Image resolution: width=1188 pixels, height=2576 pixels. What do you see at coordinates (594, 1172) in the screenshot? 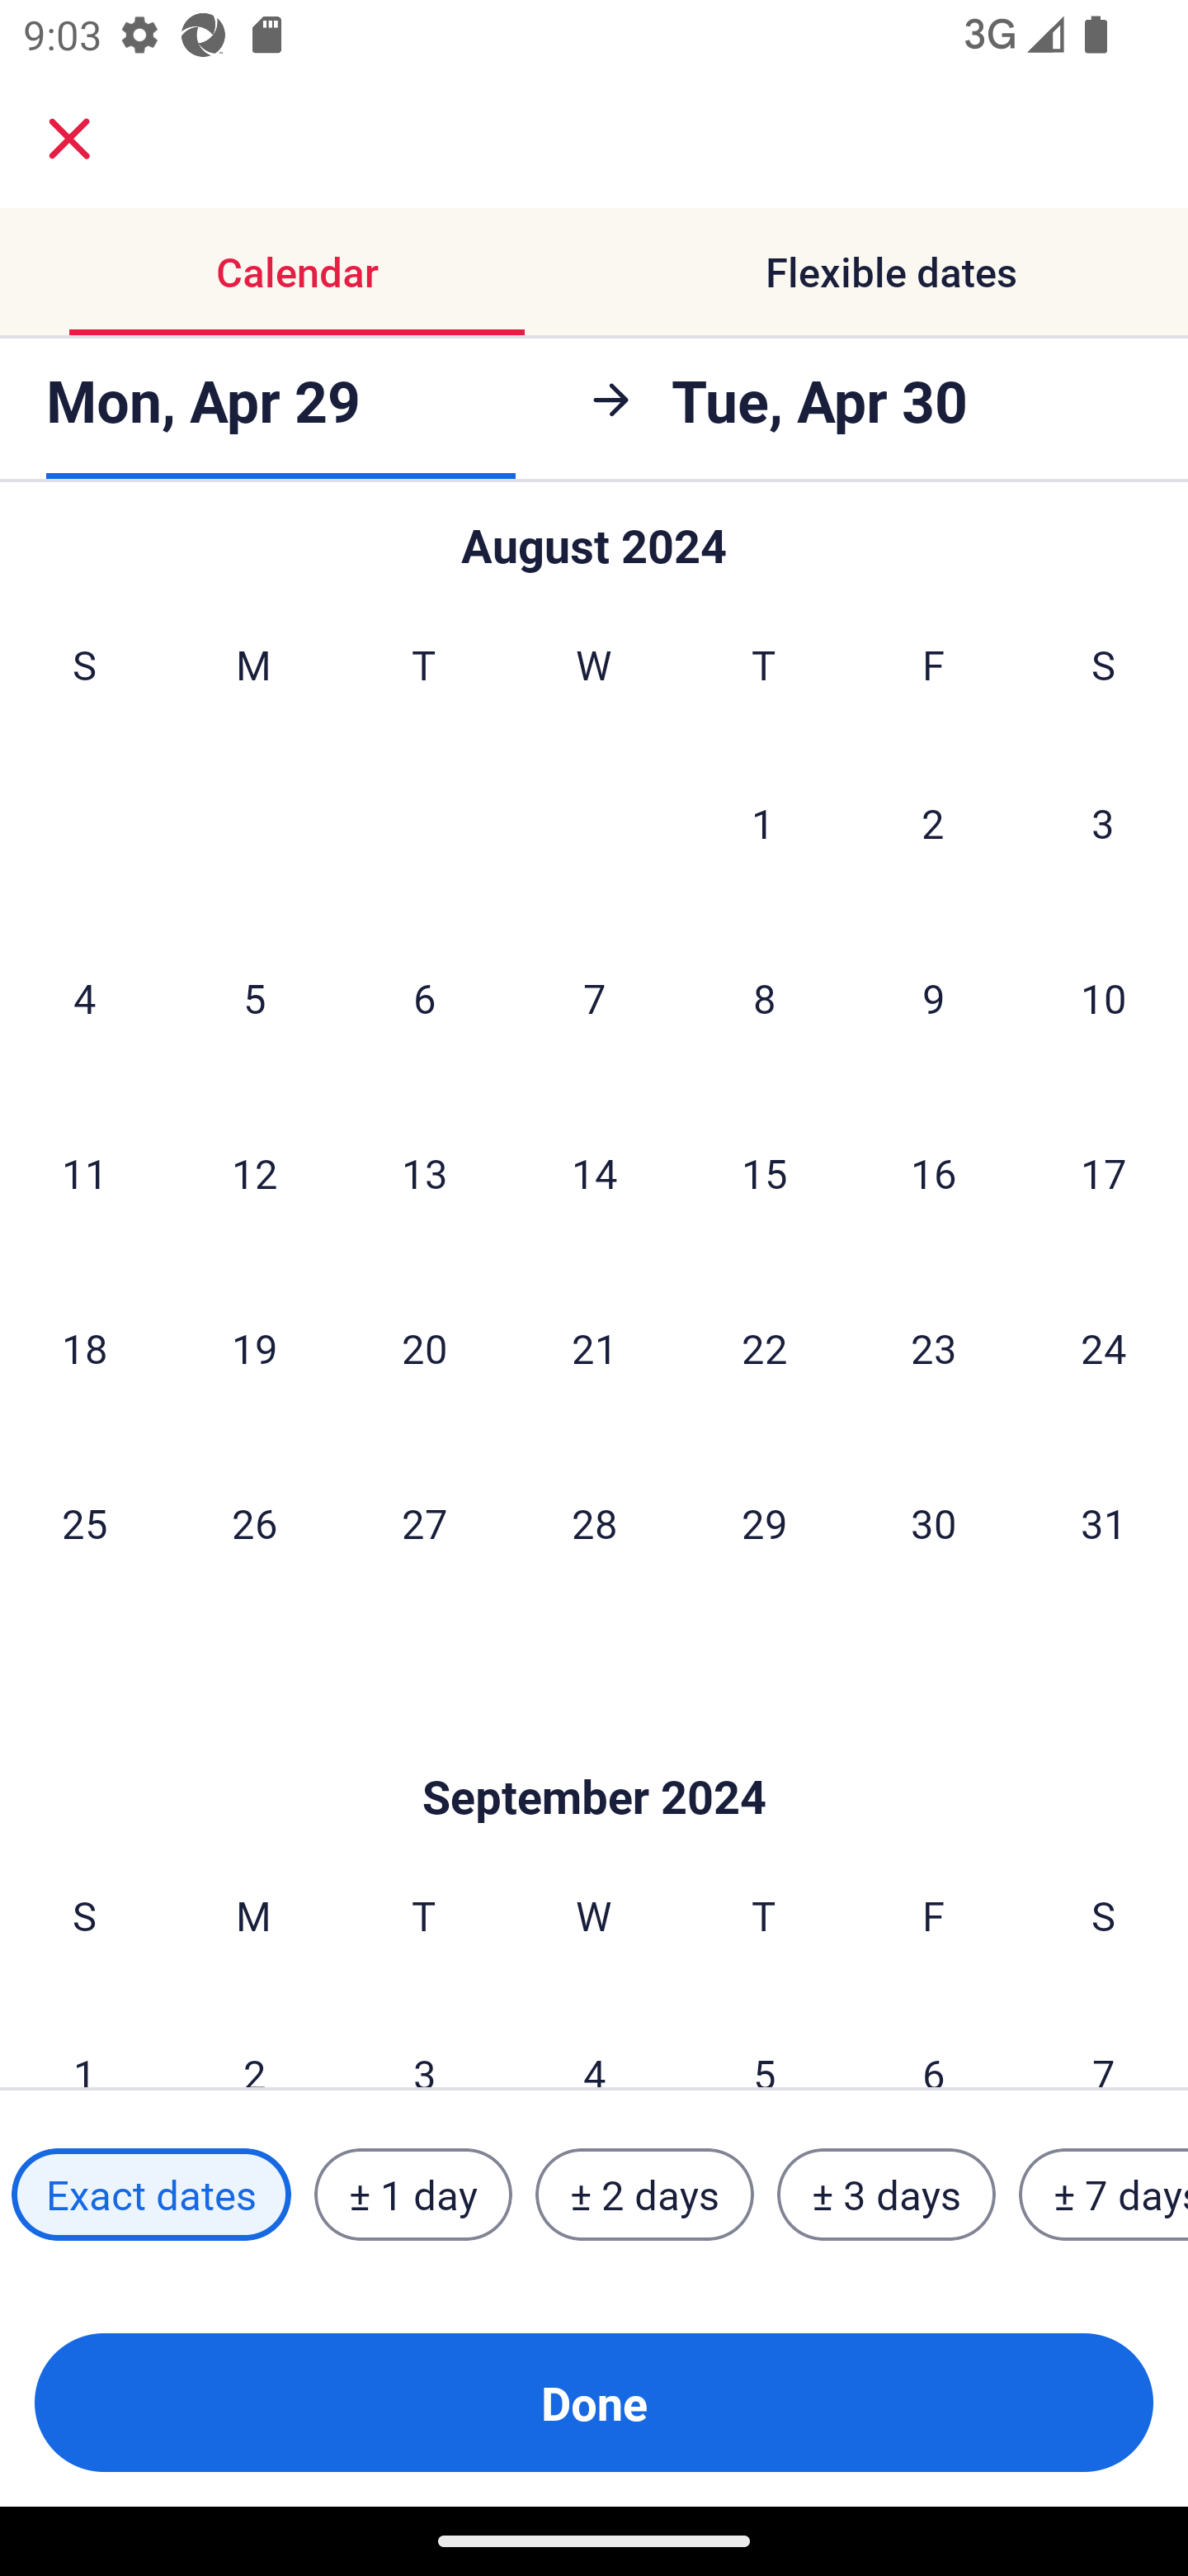
I see `14 Wednesday, August 14, 2024` at bounding box center [594, 1172].